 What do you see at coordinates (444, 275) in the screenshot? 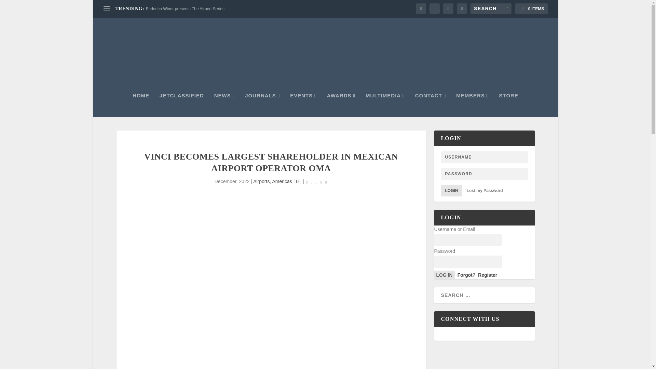
I see `log in` at bounding box center [444, 275].